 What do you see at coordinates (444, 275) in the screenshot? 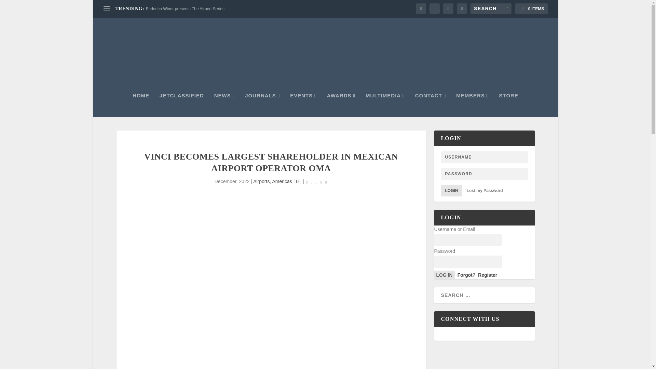
I see `log in` at bounding box center [444, 275].